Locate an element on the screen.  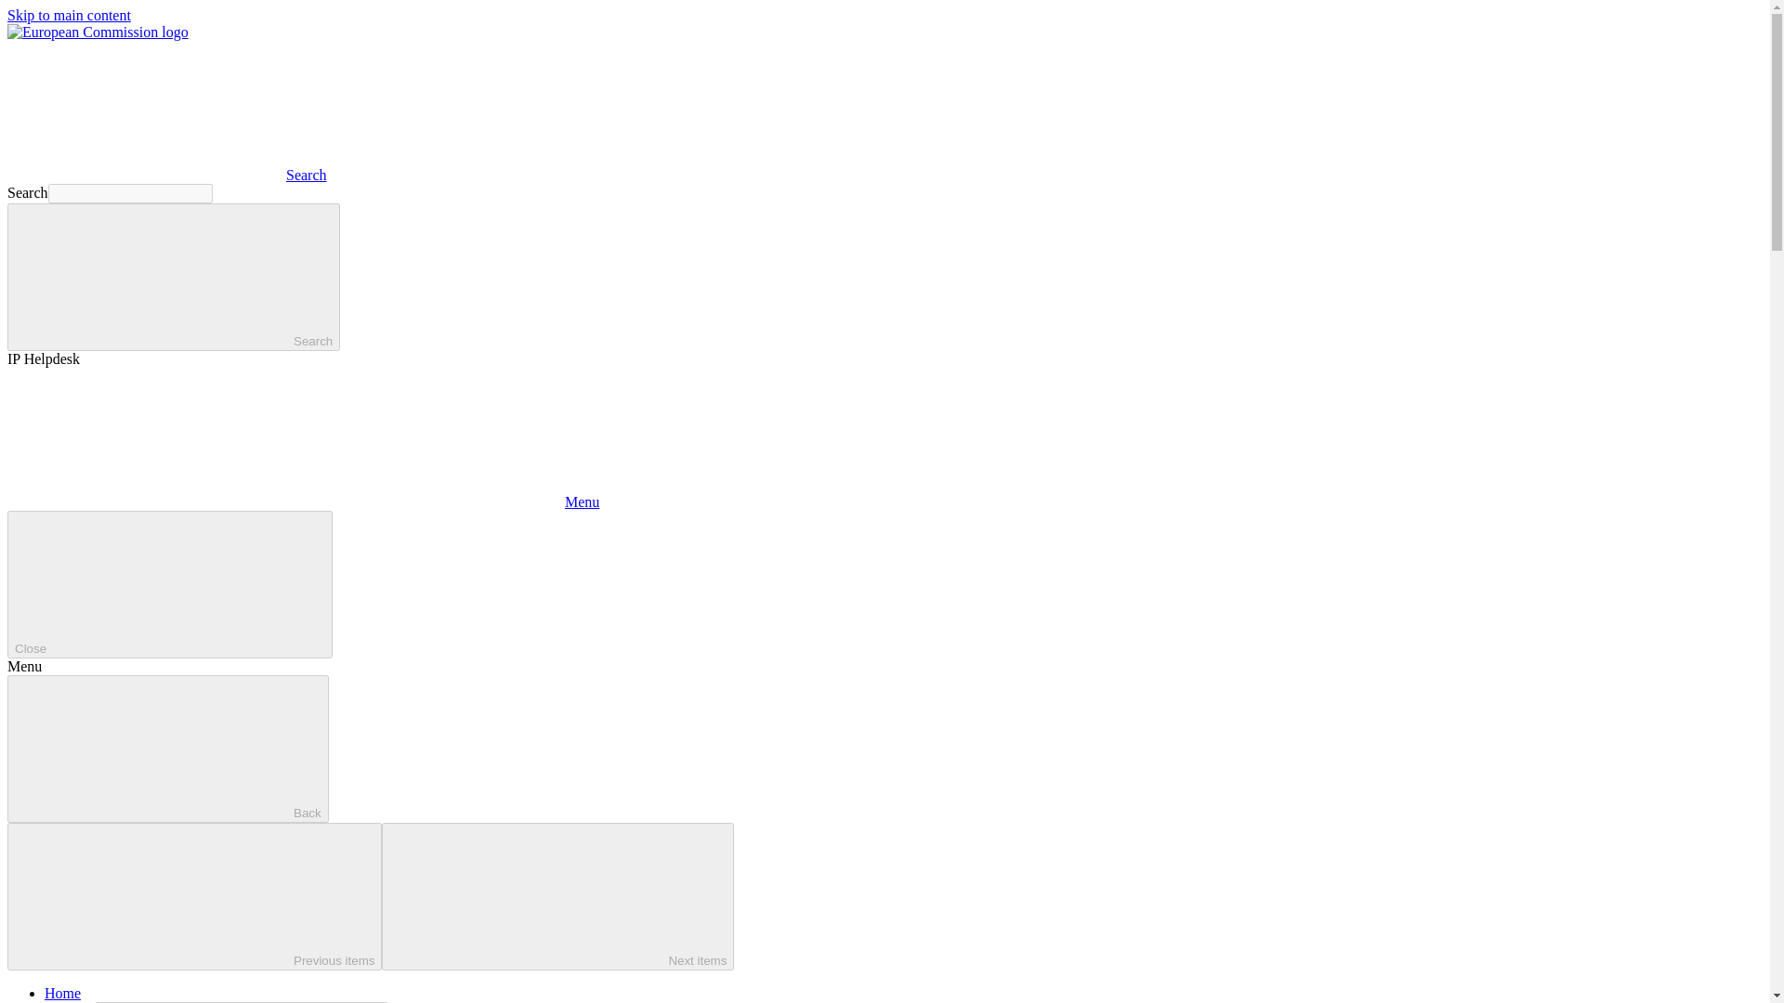
Menu is located at coordinates (303, 501).